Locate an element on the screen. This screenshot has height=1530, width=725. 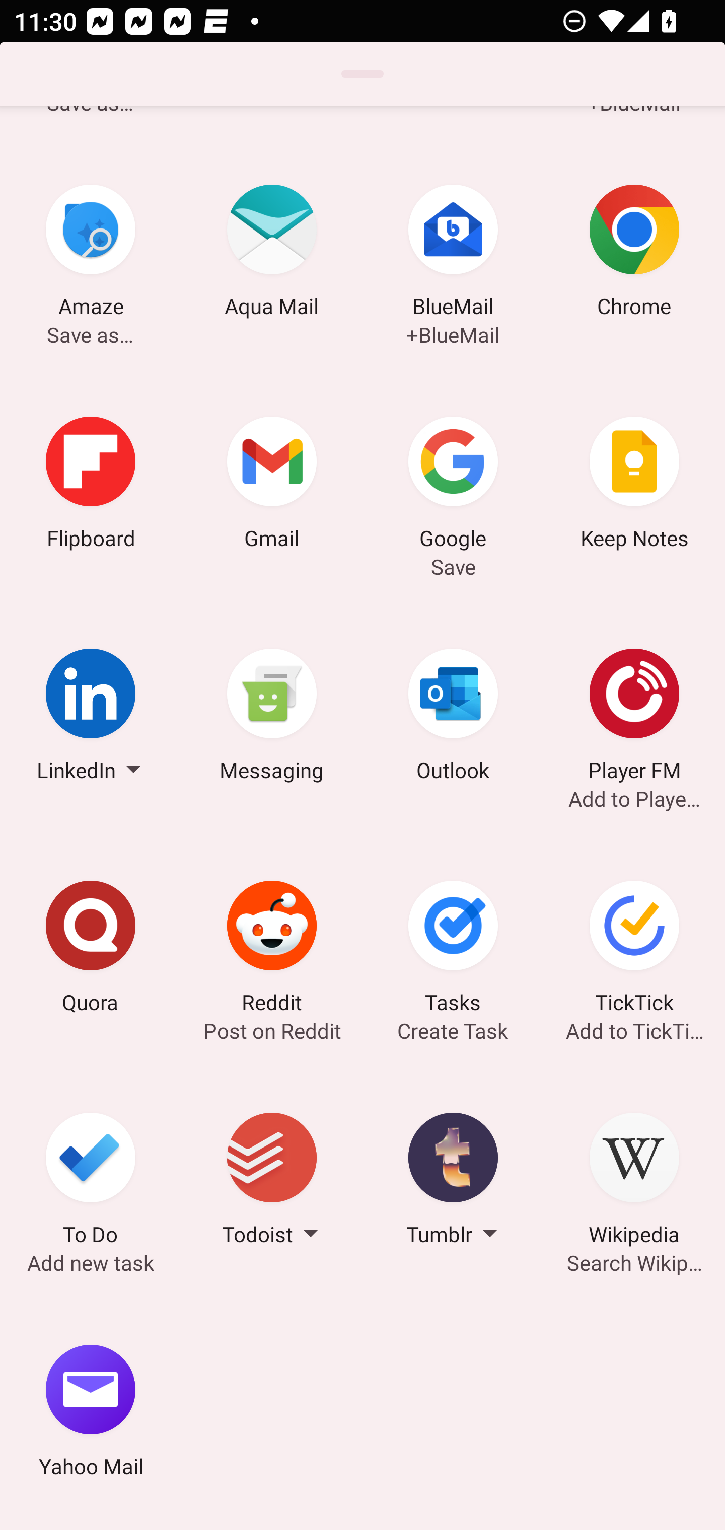
To Do Add new task is located at coordinates (91, 1182).